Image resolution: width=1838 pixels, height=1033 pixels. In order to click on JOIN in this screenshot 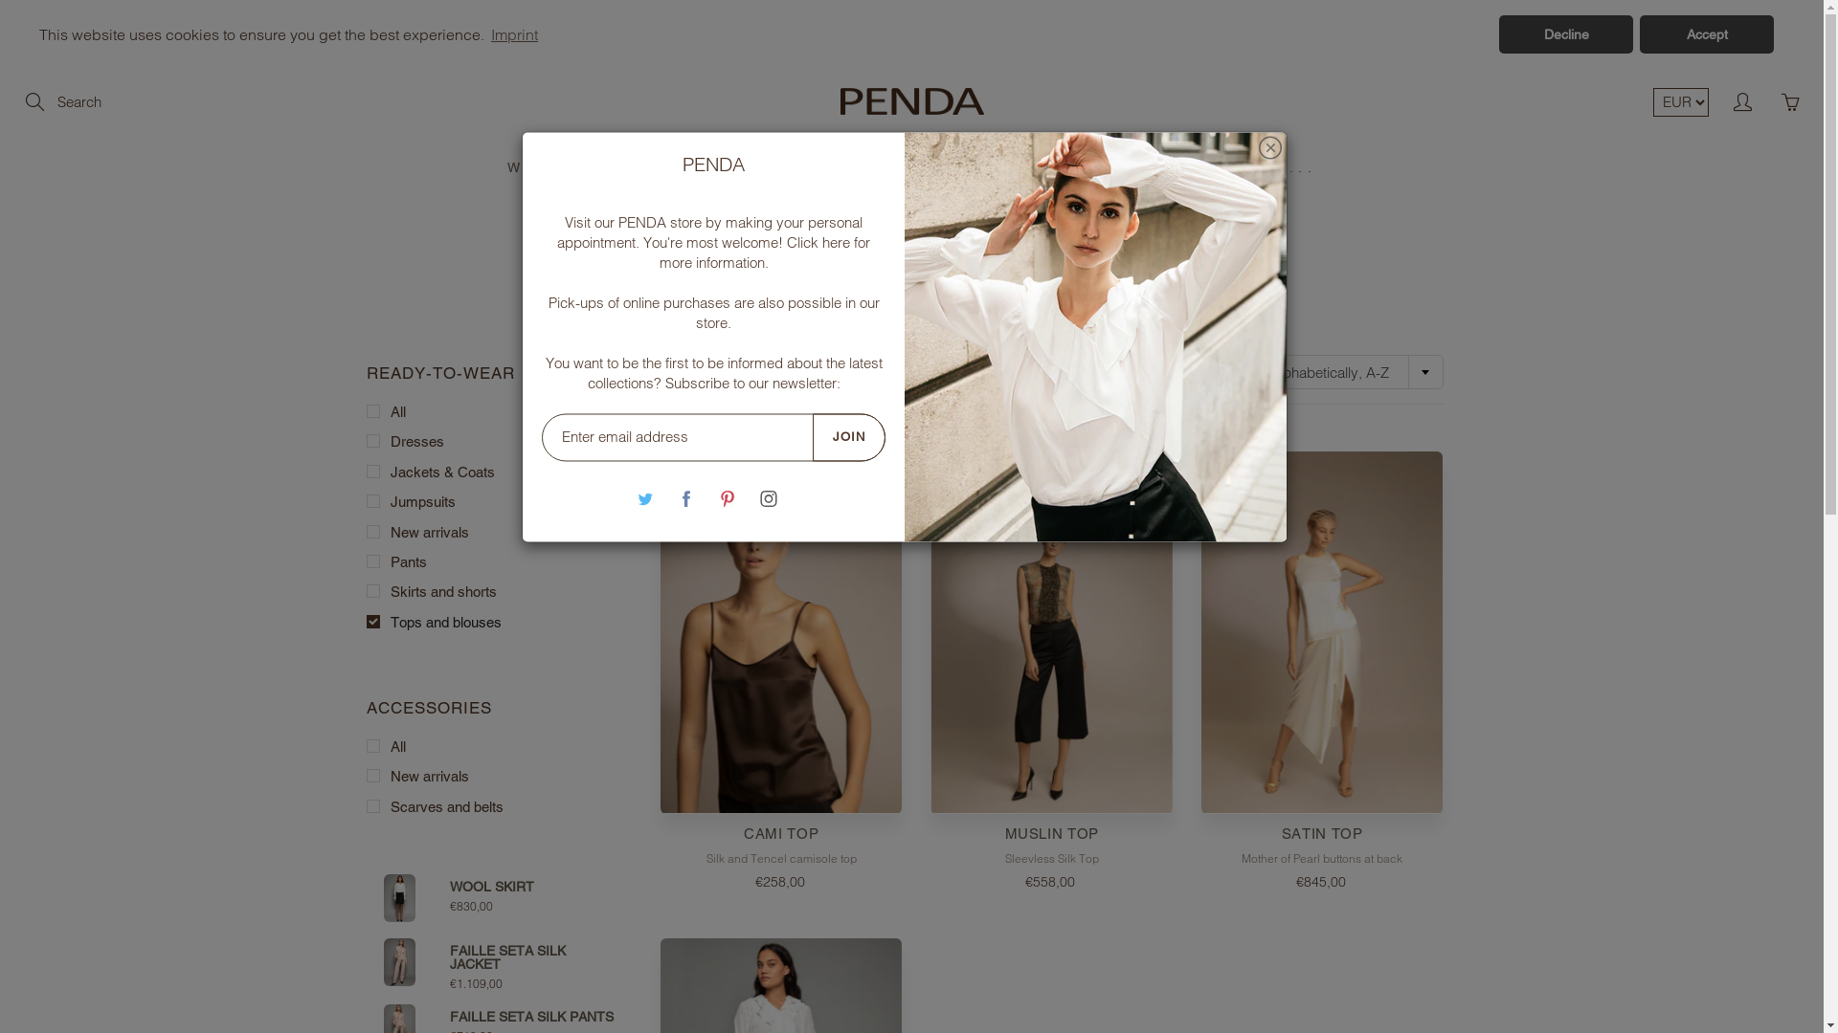, I will do `click(849, 437)`.